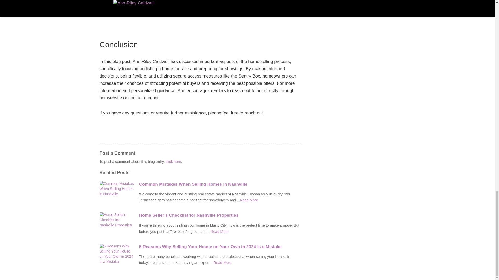 The width and height of the screenshot is (499, 280). What do you see at coordinates (220, 184) in the screenshot?
I see `Common Mistakes When Selling Homes in Nashville` at bounding box center [220, 184].